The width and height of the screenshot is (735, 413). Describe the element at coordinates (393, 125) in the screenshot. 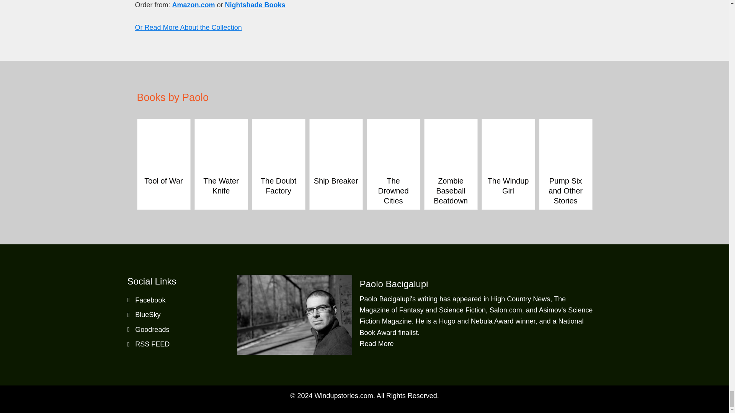

I see `The Drowned Cities` at that location.